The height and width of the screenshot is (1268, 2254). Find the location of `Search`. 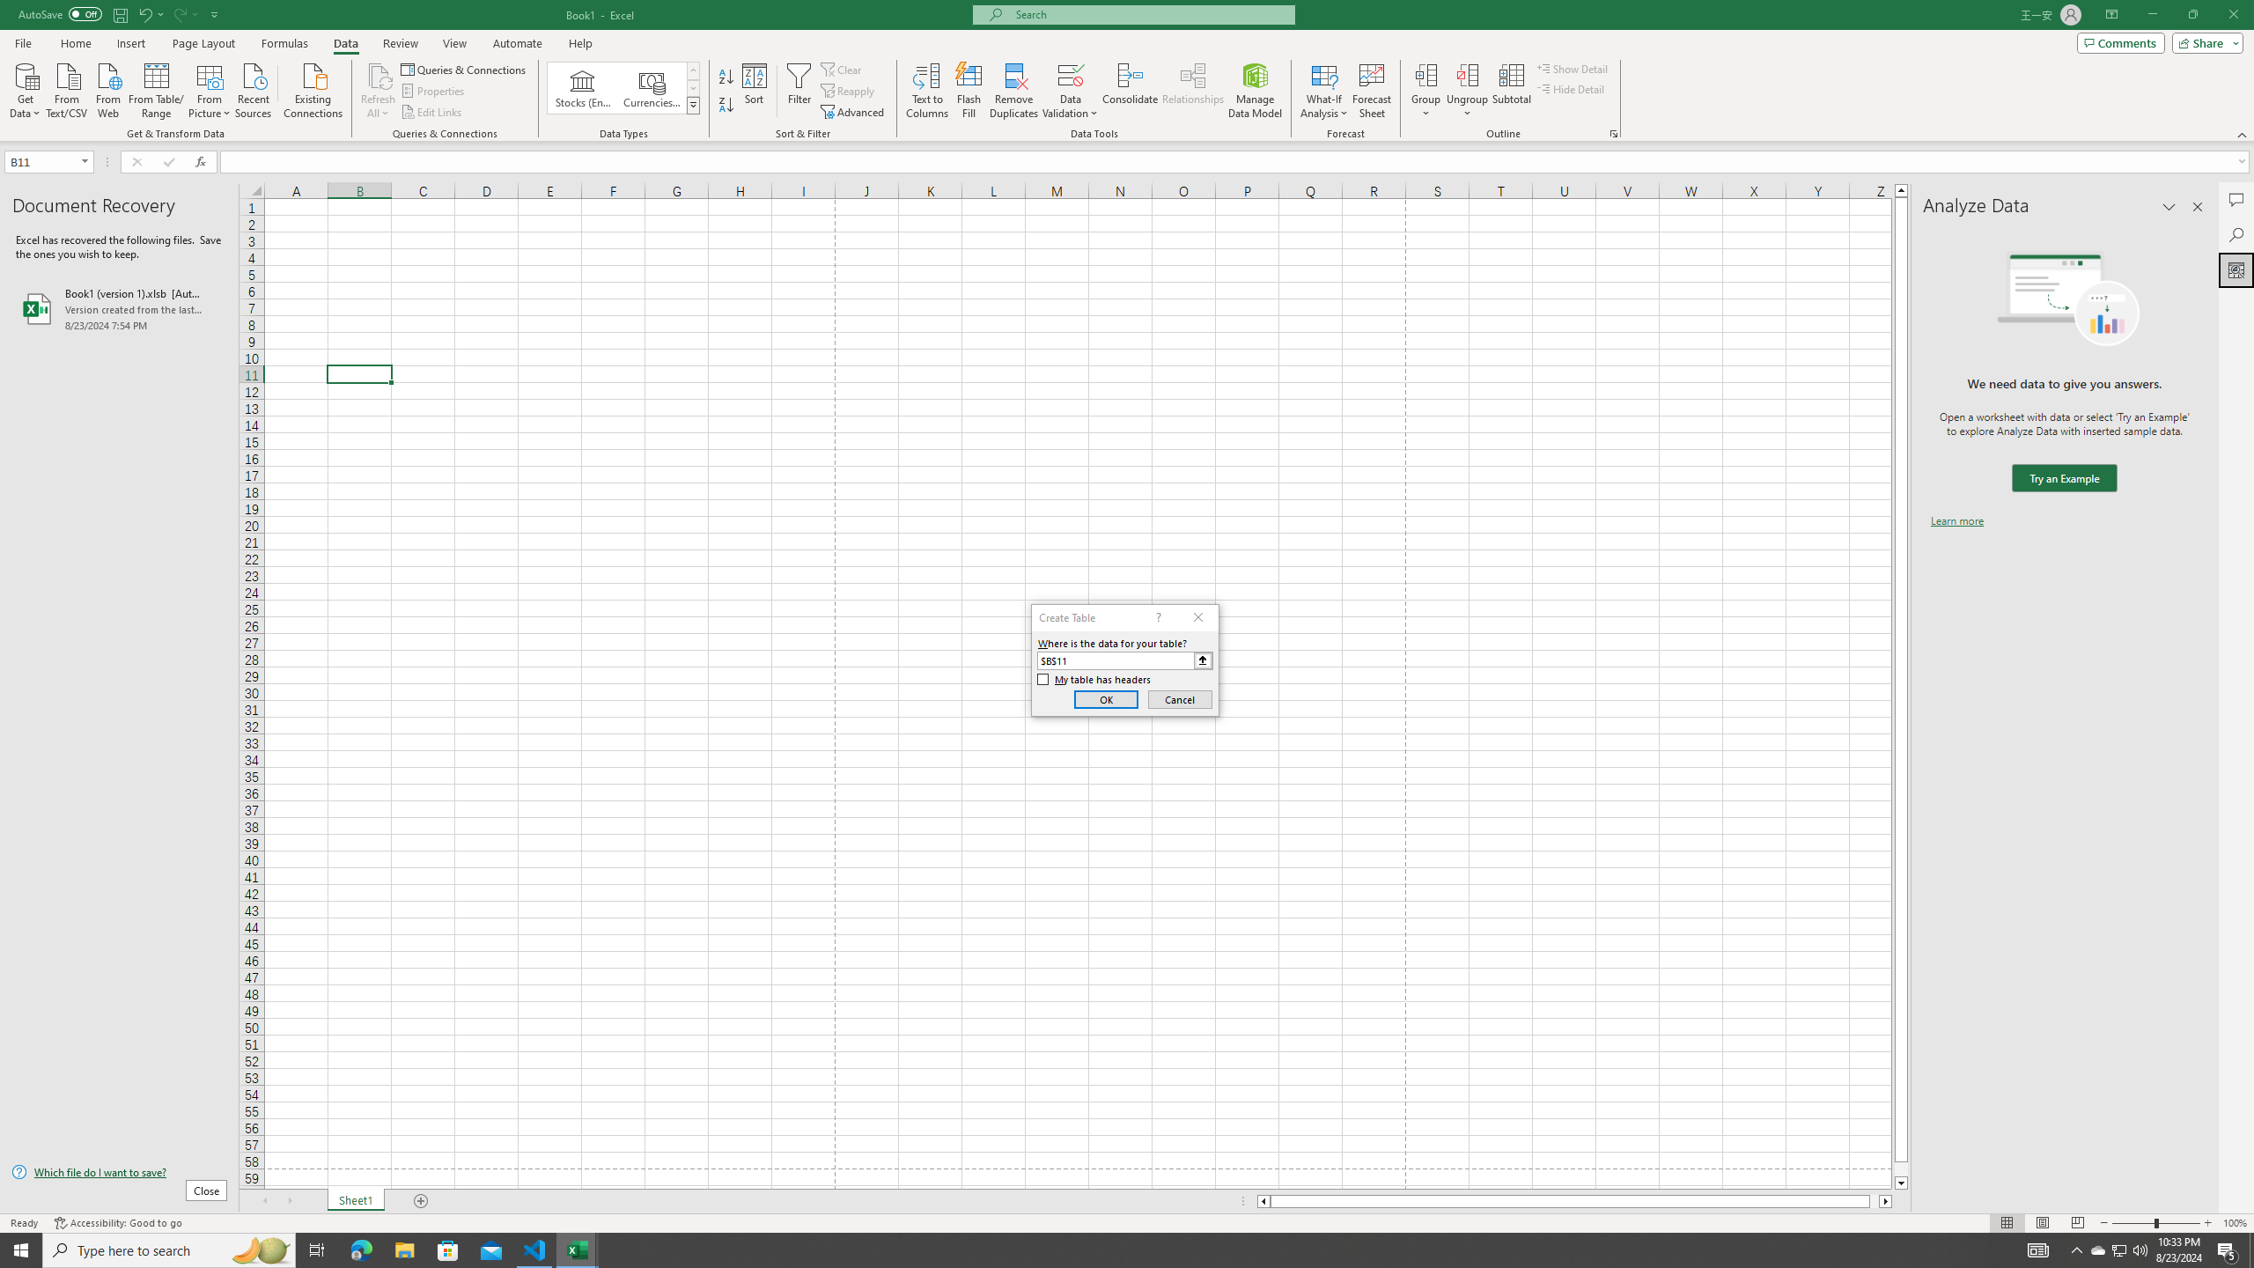

Search is located at coordinates (2236, 234).